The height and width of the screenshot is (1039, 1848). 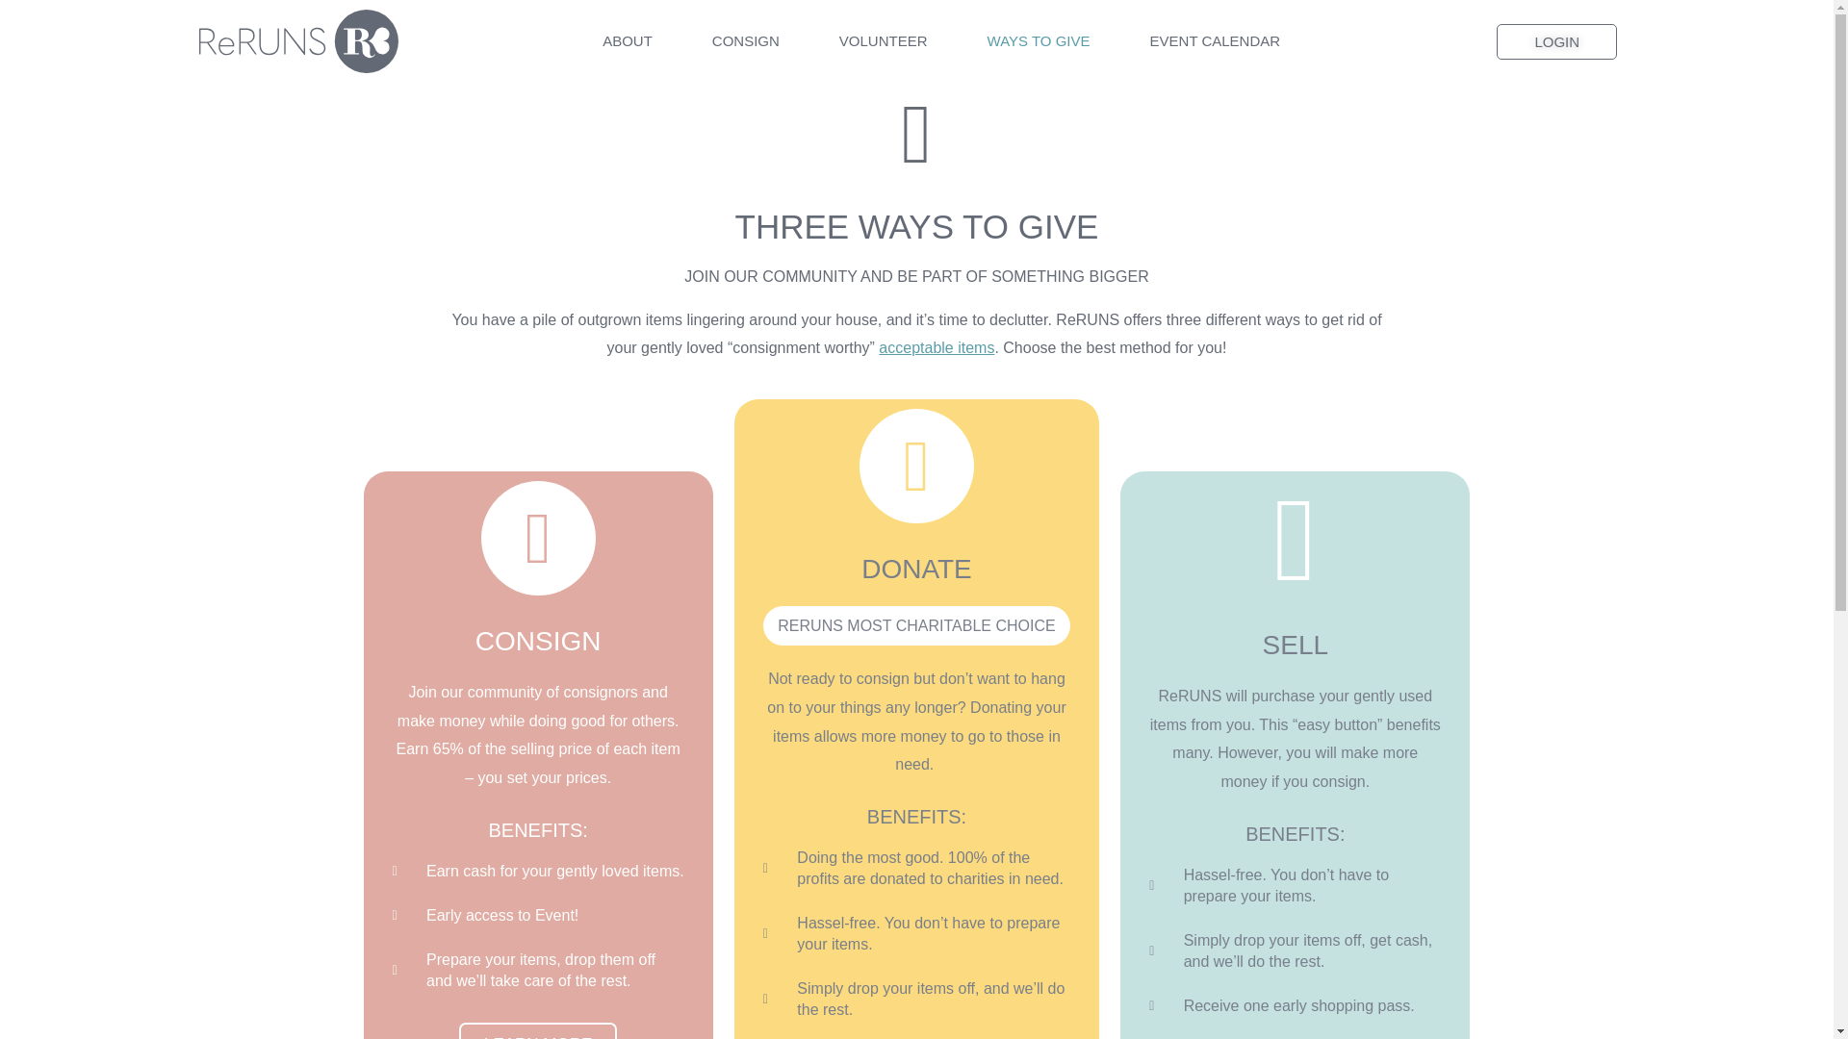 What do you see at coordinates (883, 40) in the screenshot?
I see `VOLUNTEER` at bounding box center [883, 40].